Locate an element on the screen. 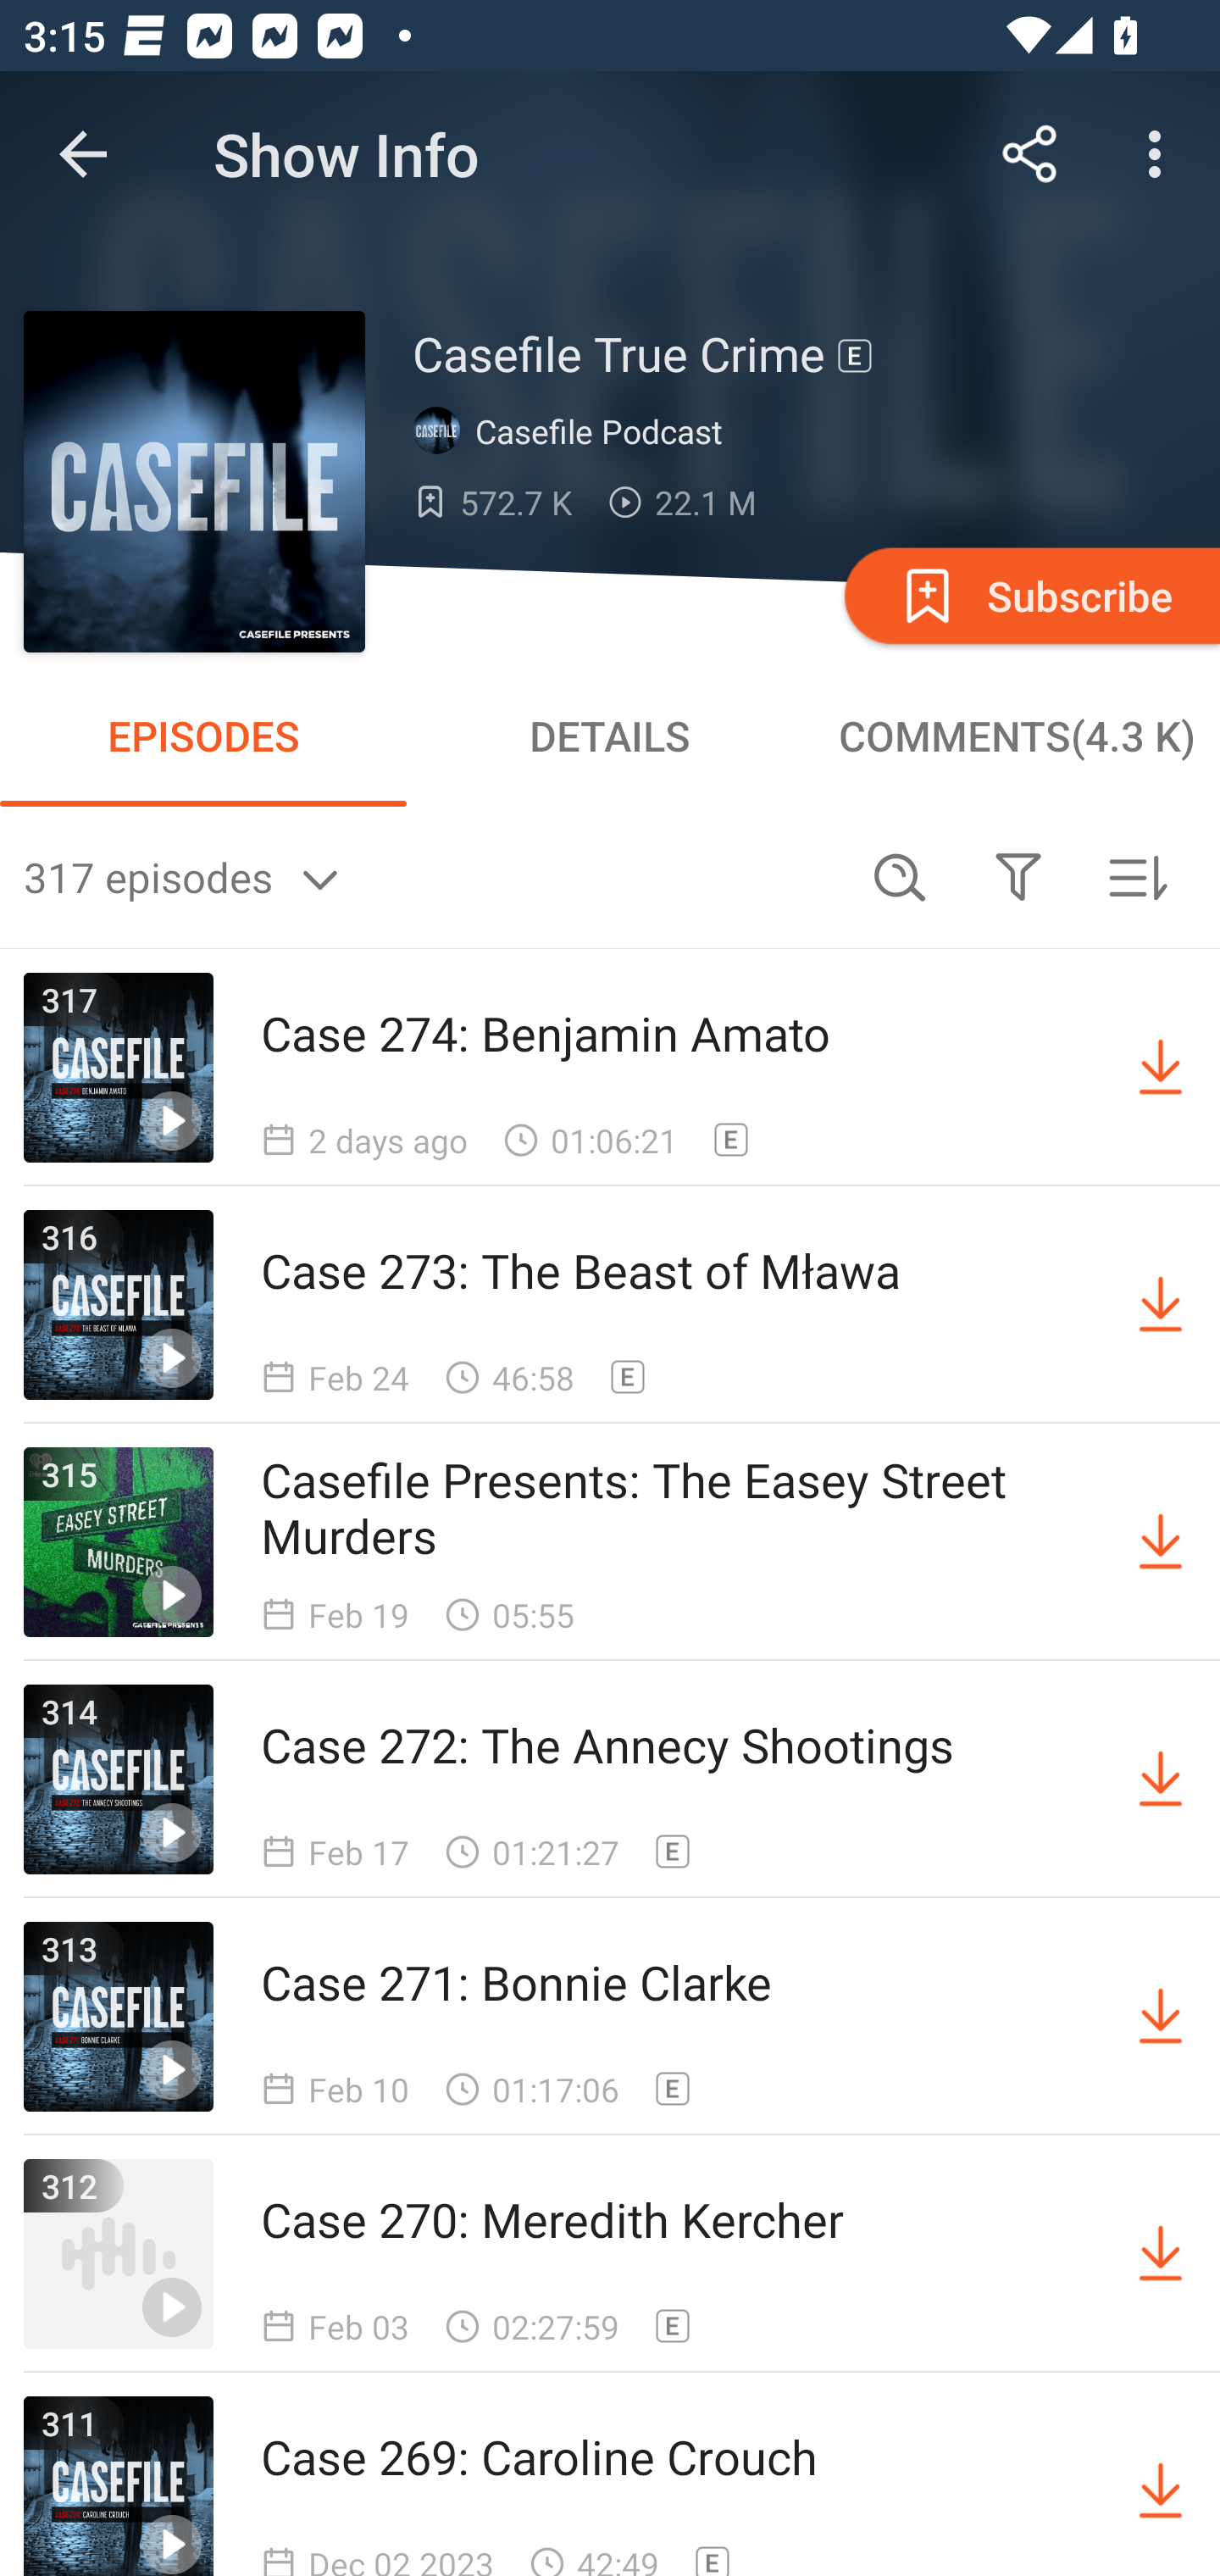 Image resolution: width=1220 pixels, height=2576 pixels. Share is located at coordinates (1030, 154).